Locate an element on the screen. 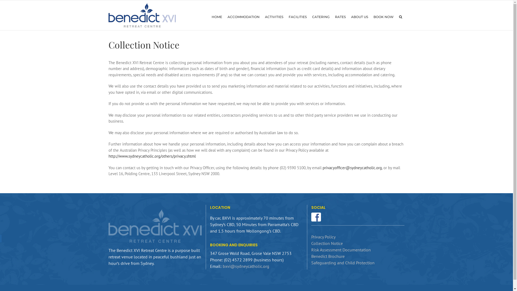  Search is located at coordinates (401, 17).